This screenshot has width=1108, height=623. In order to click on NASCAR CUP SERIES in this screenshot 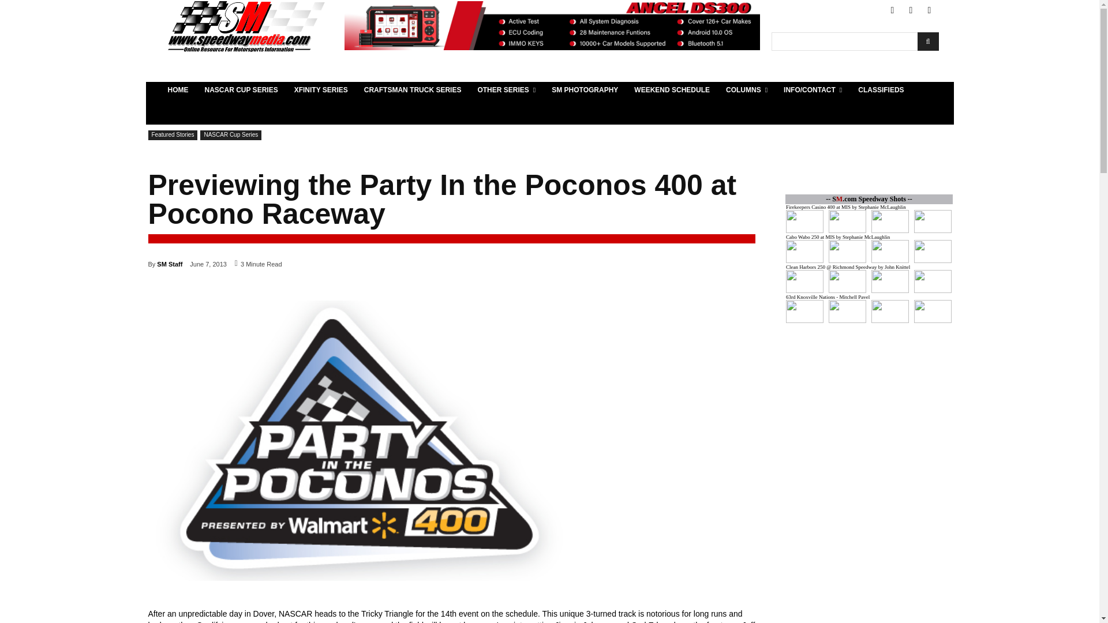, I will do `click(241, 90)`.